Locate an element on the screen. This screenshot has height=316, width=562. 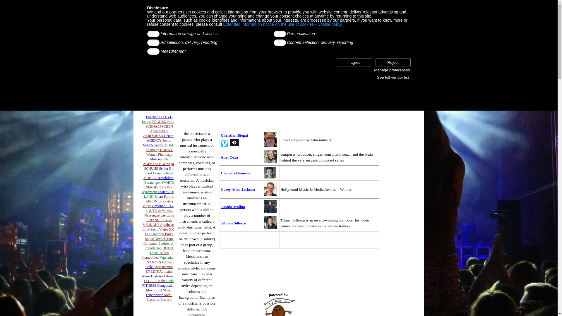
Women is located at coordinates (152, 154).